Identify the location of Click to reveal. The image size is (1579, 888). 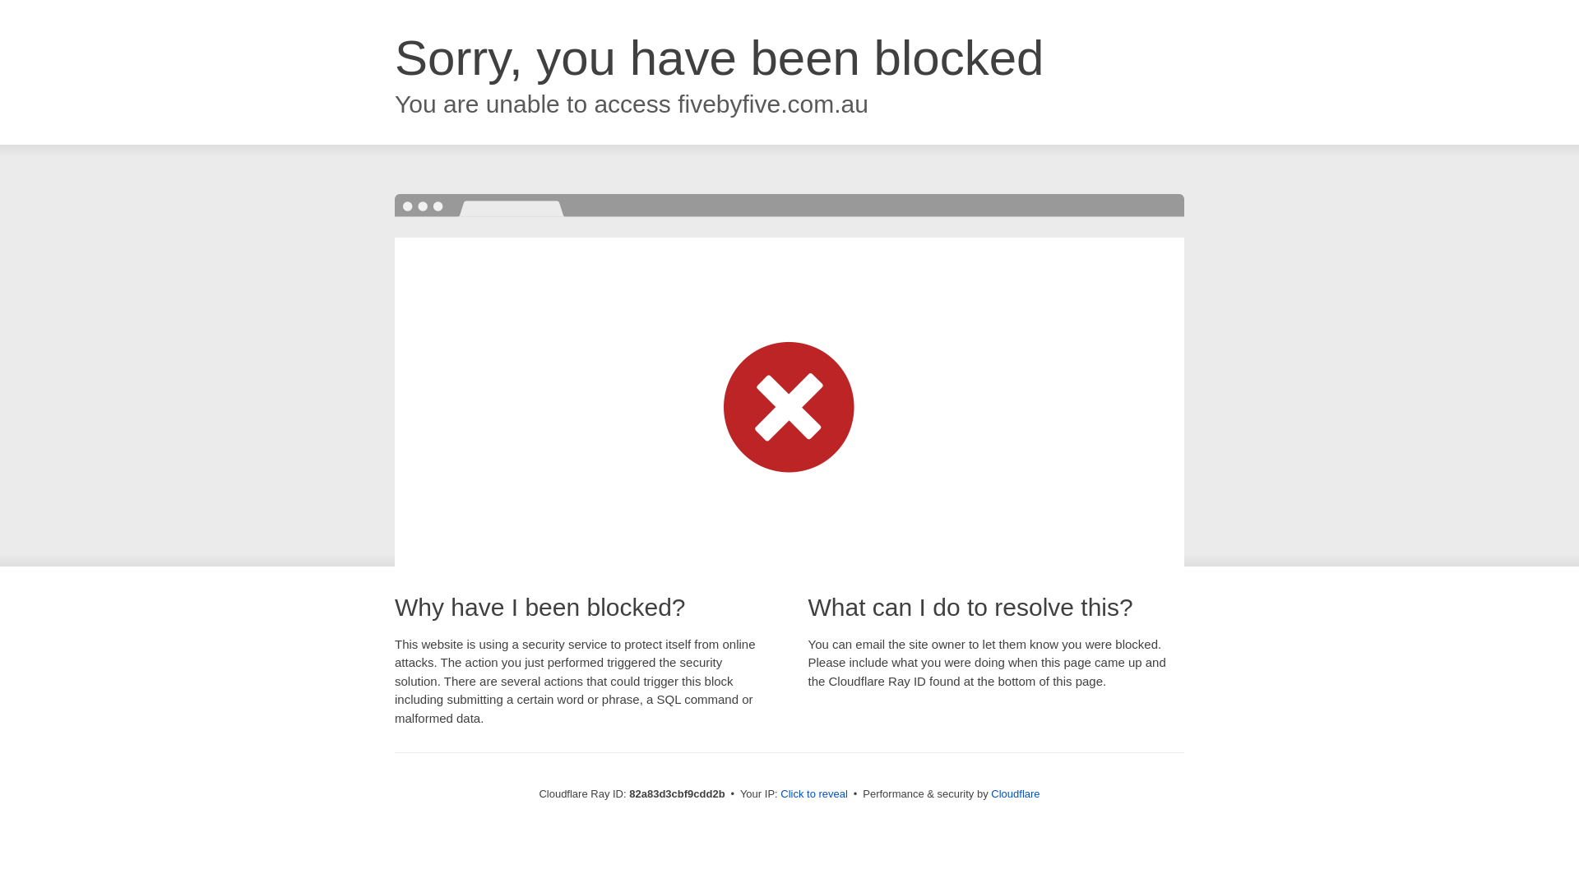
(814, 794).